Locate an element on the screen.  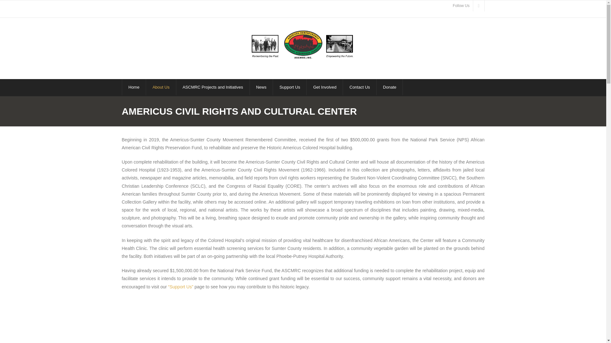
ASCMRC Projects and Initiatives is located at coordinates (213, 87).